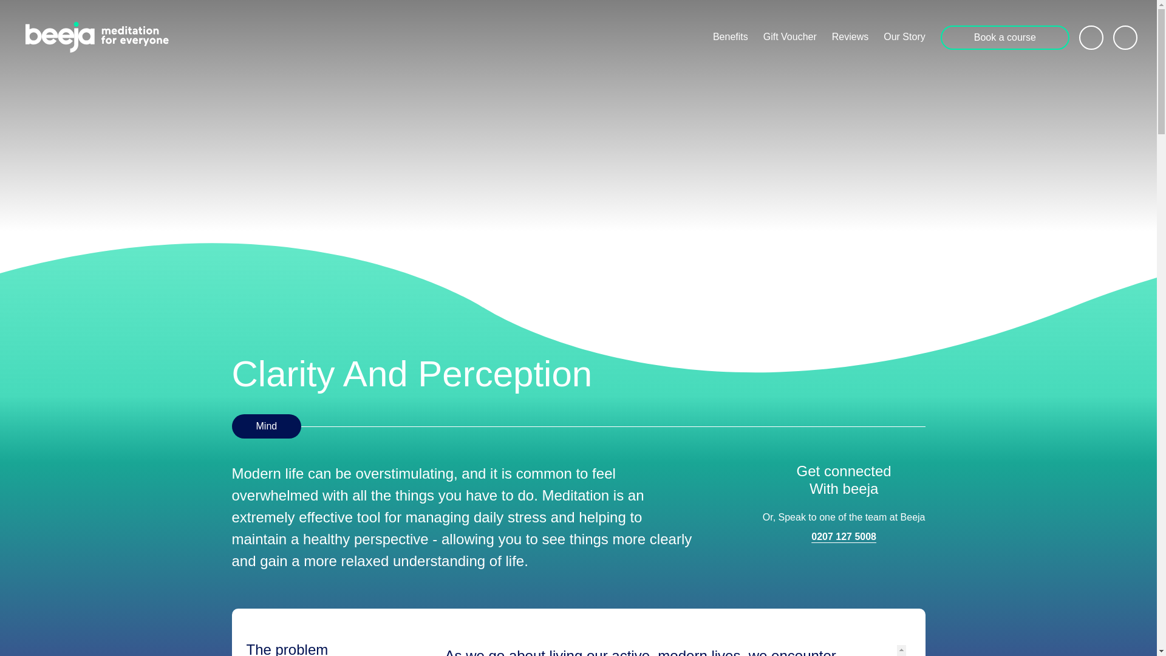 Image resolution: width=1166 pixels, height=656 pixels. What do you see at coordinates (1004, 38) in the screenshot?
I see `Book a course` at bounding box center [1004, 38].